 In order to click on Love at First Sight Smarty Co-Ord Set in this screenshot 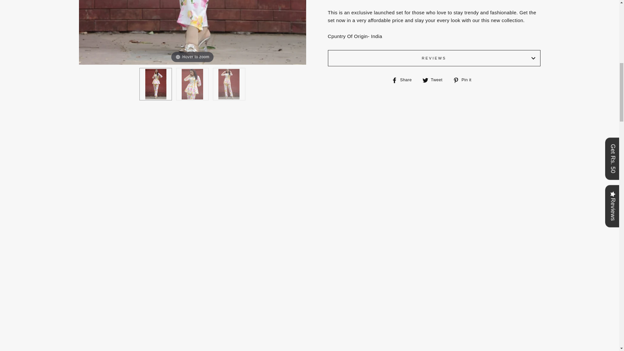, I will do `click(155, 84)`.